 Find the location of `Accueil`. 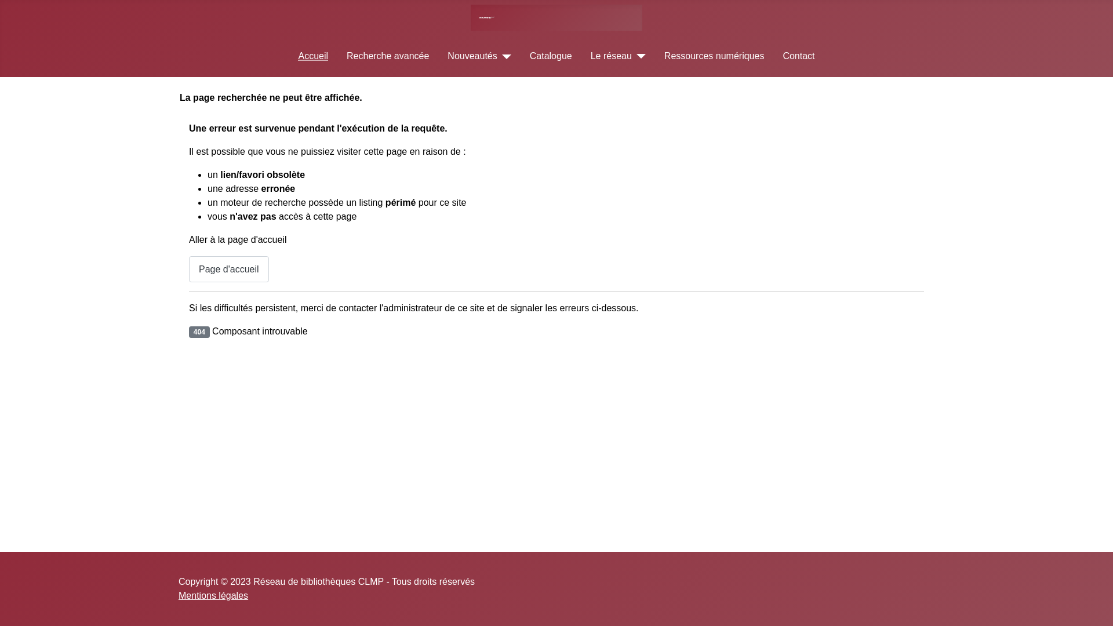

Accueil is located at coordinates (313, 56).